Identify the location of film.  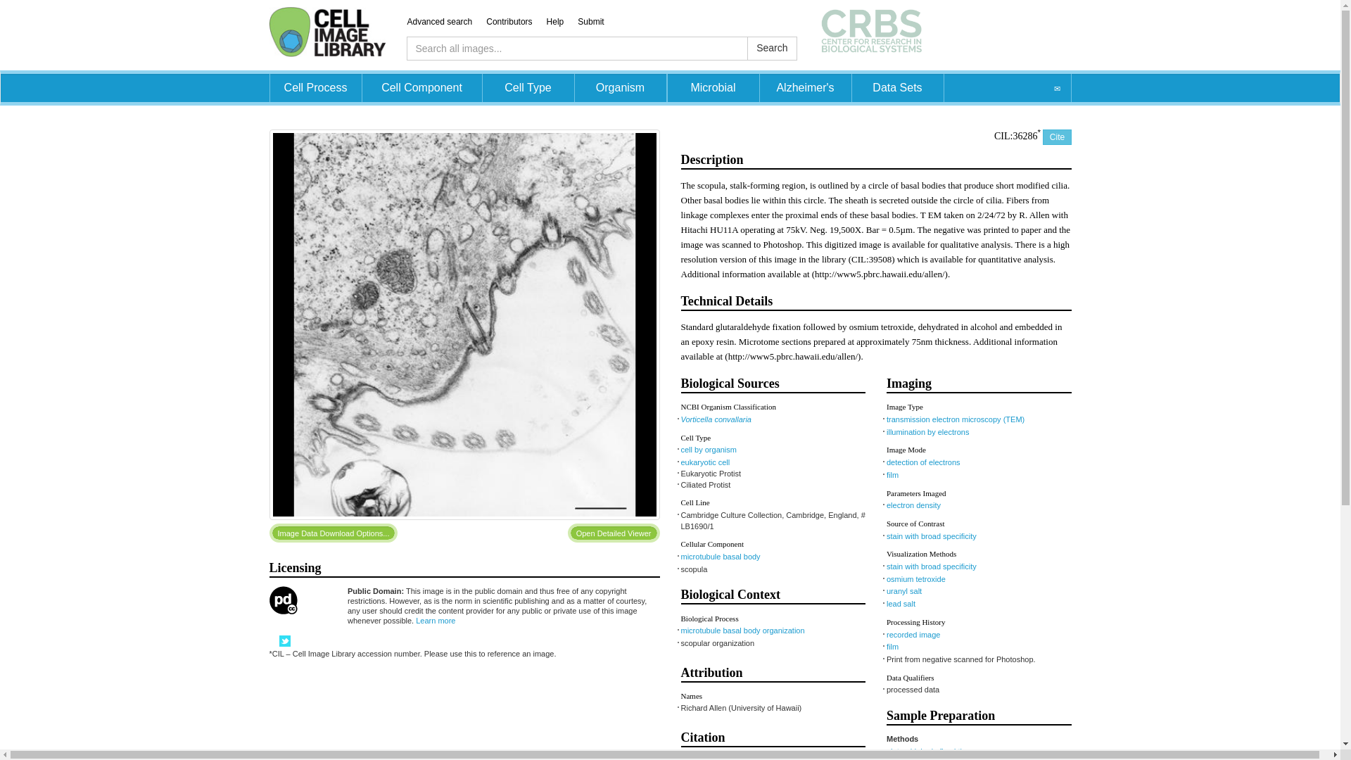
(892, 474).